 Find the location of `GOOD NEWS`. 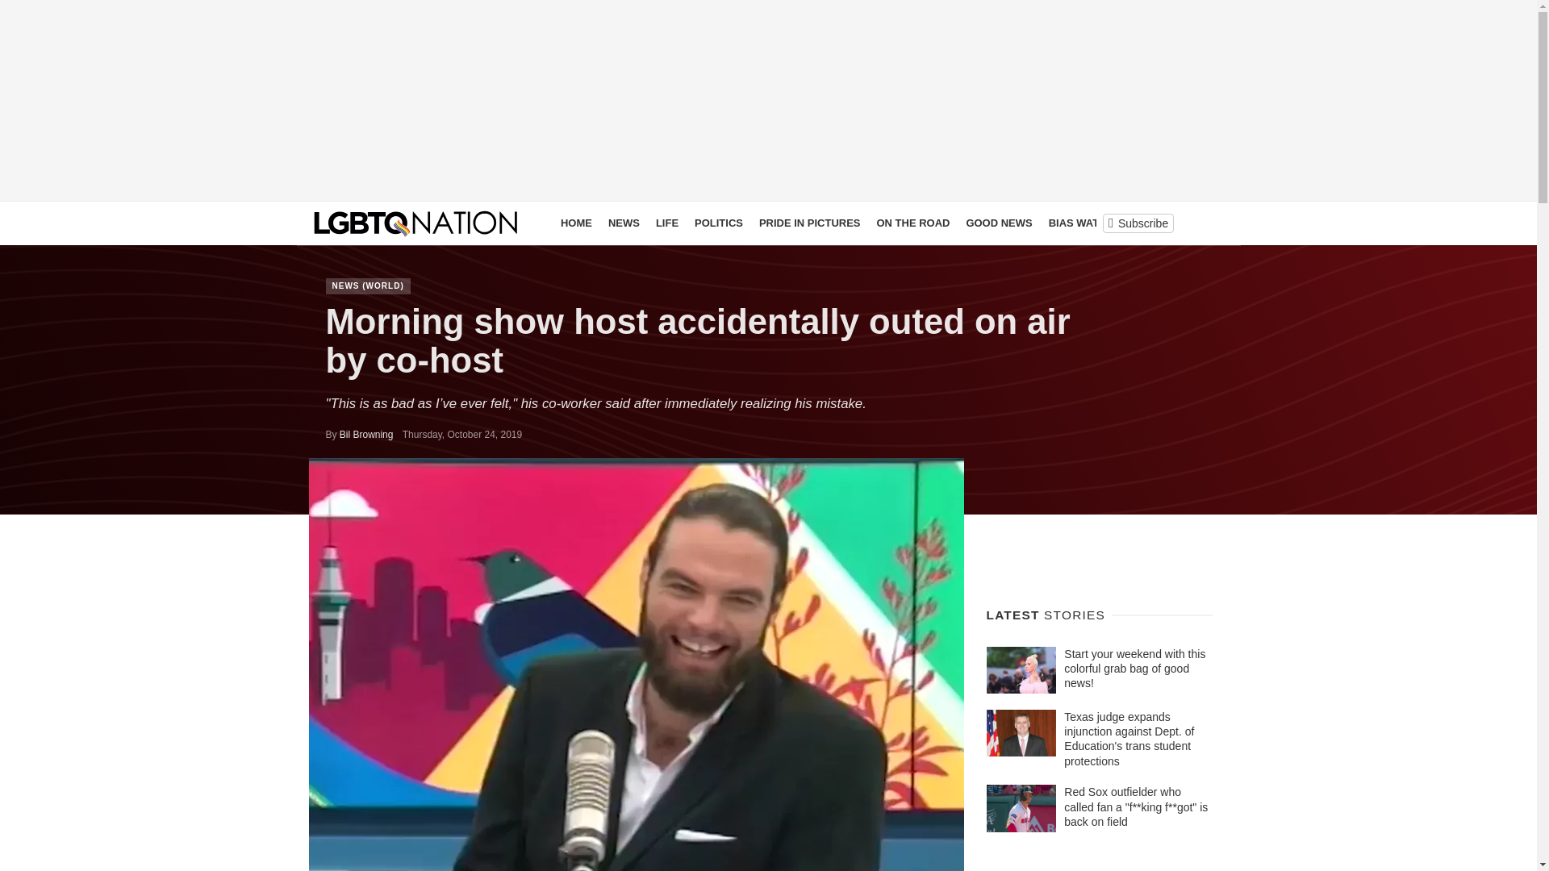

GOOD NEWS is located at coordinates (998, 223).